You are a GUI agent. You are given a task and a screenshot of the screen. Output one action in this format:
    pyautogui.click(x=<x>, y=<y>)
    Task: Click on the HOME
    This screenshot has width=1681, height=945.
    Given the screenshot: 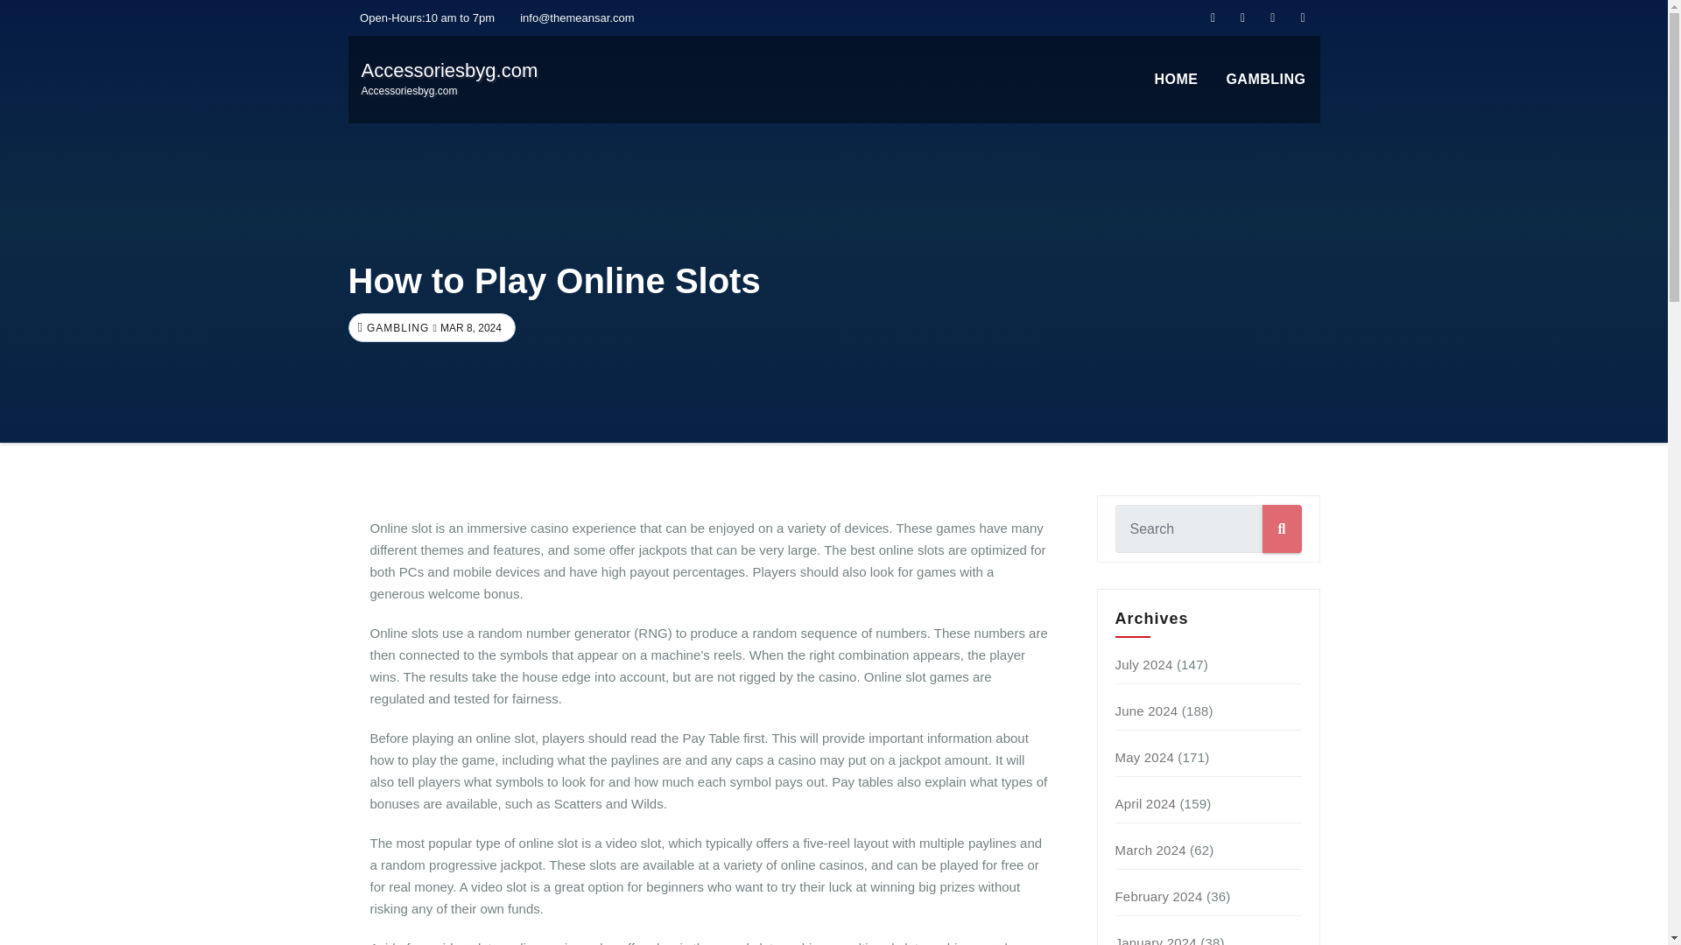 What is the action you would take?
    pyautogui.click(x=1175, y=80)
    